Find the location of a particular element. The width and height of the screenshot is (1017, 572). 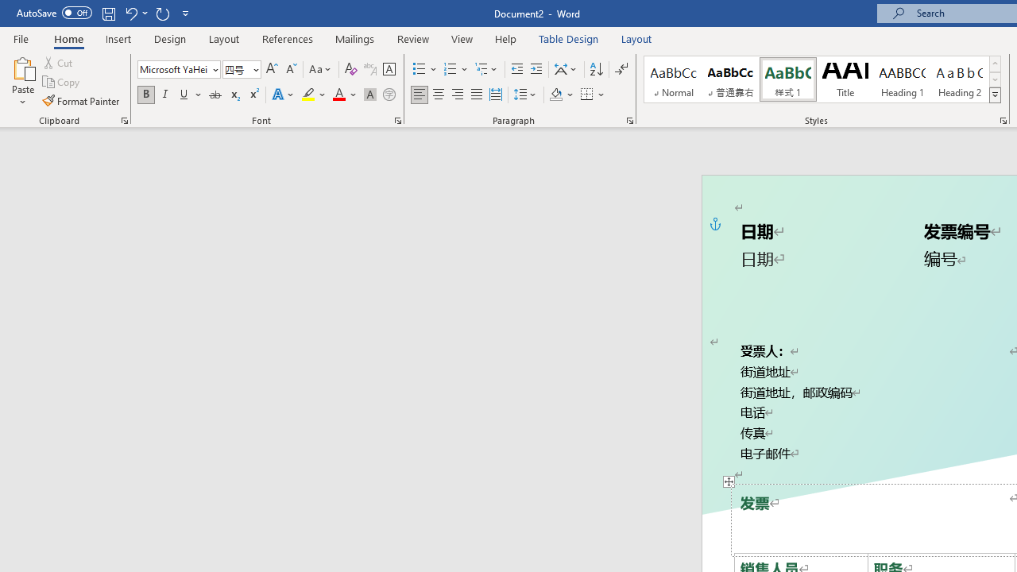

Repeat Style is located at coordinates (162, 13).